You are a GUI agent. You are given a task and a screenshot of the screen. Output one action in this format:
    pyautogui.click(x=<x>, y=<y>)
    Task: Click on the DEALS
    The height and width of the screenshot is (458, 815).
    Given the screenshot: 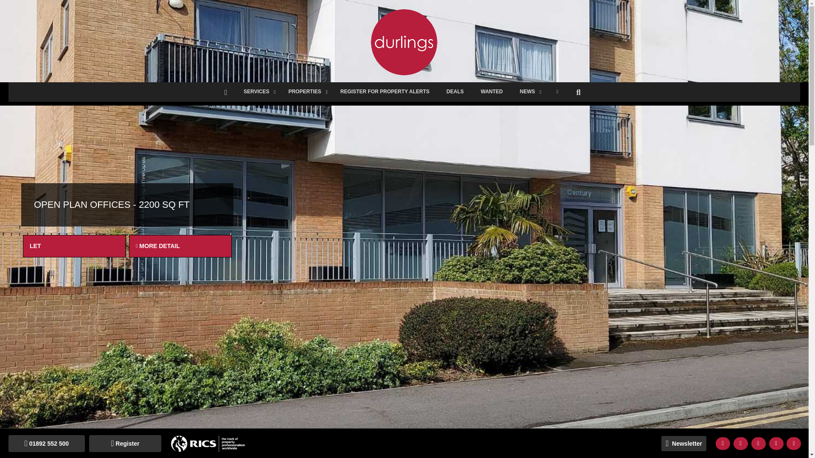 What is the action you would take?
    pyautogui.click(x=455, y=92)
    